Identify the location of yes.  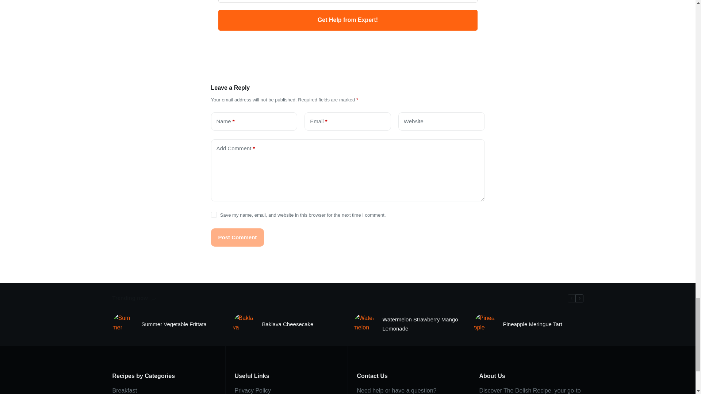
(214, 215).